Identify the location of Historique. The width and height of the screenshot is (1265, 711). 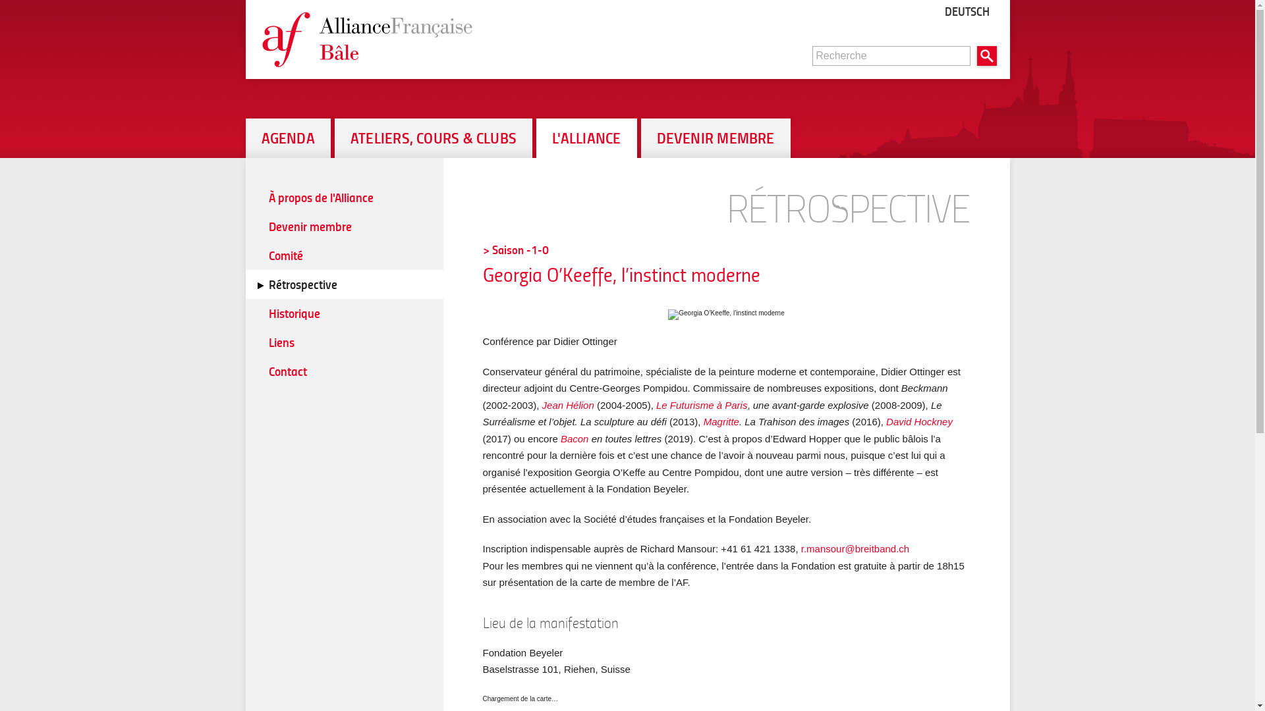
(344, 313).